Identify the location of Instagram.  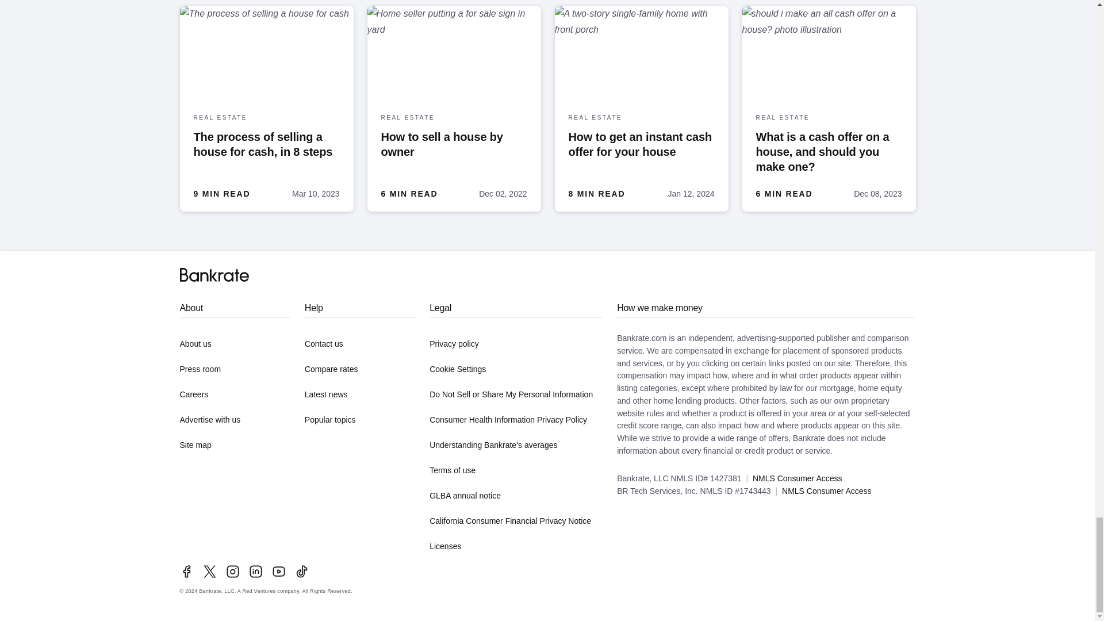
(232, 571).